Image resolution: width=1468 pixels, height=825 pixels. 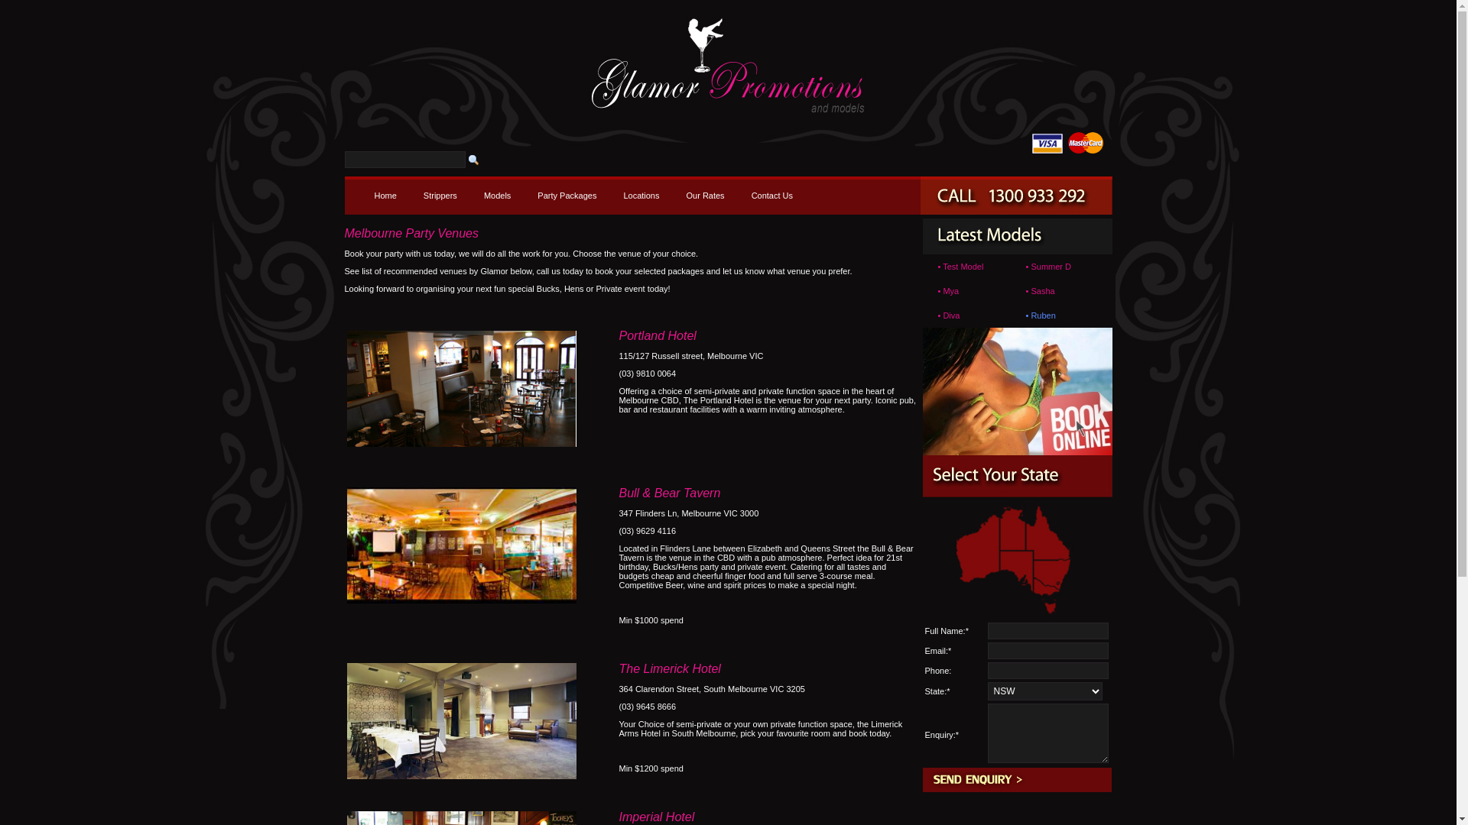 I want to click on              , so click(x=359, y=215).